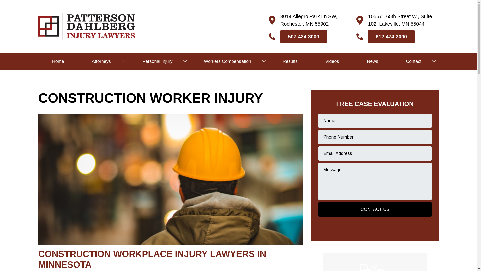 The height and width of the screenshot is (271, 481). I want to click on Personal Injury, so click(159, 61).